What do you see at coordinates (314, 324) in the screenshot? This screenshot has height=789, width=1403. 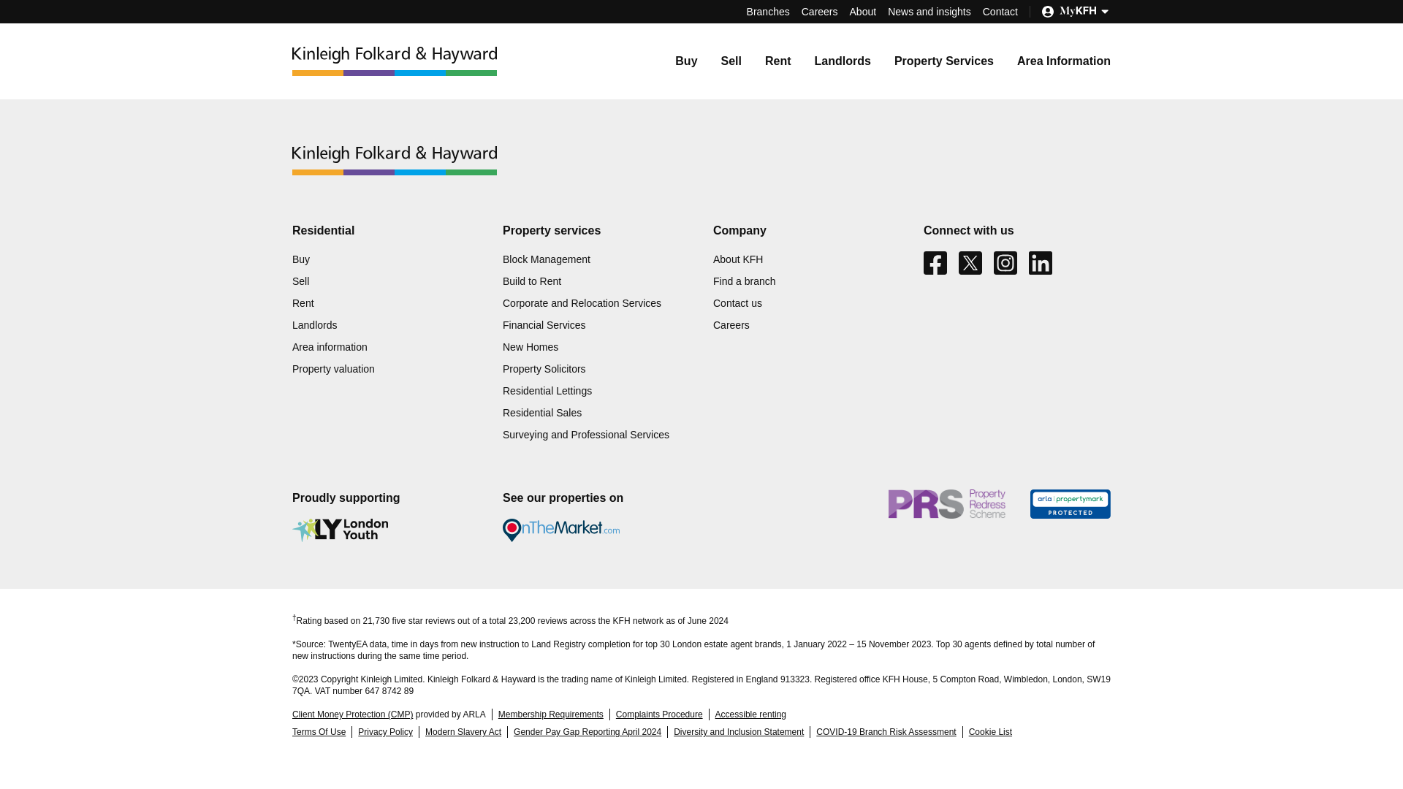 I see `Landlords` at bounding box center [314, 324].